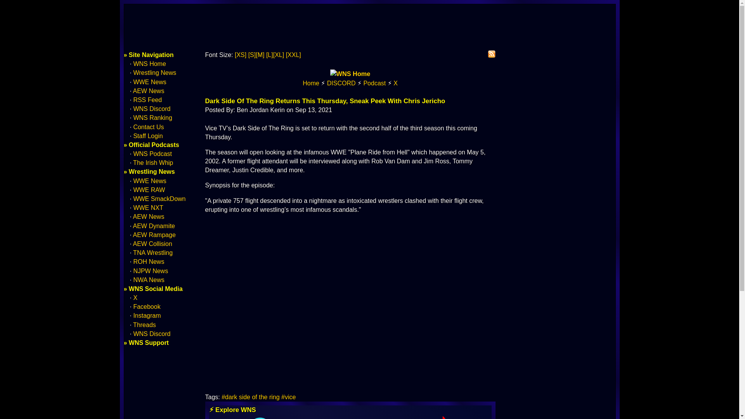 This screenshot has height=419, width=745. I want to click on AEW News, so click(149, 216).